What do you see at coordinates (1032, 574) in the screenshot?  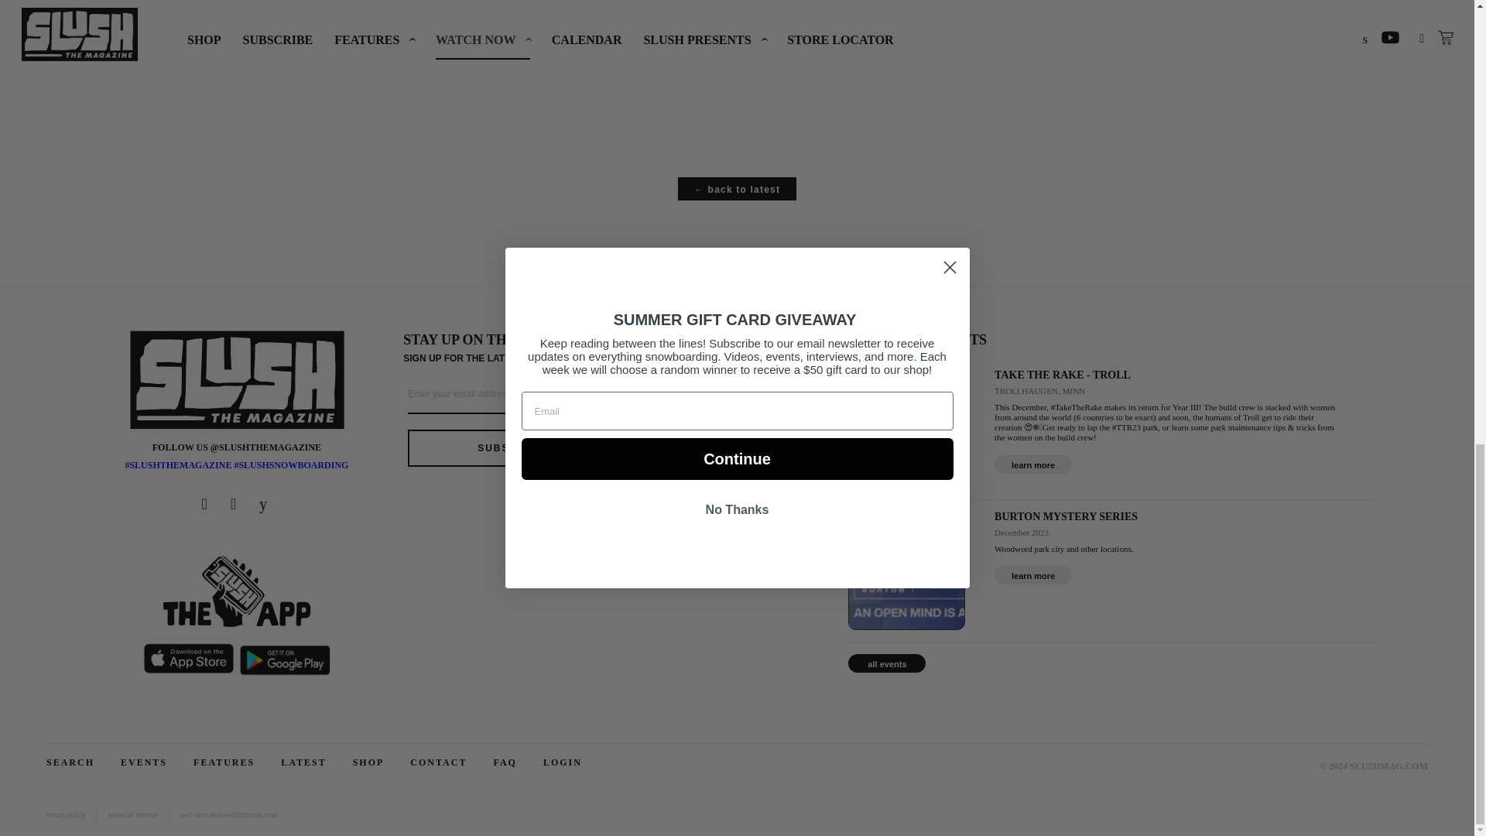 I see `Events links` at bounding box center [1032, 574].